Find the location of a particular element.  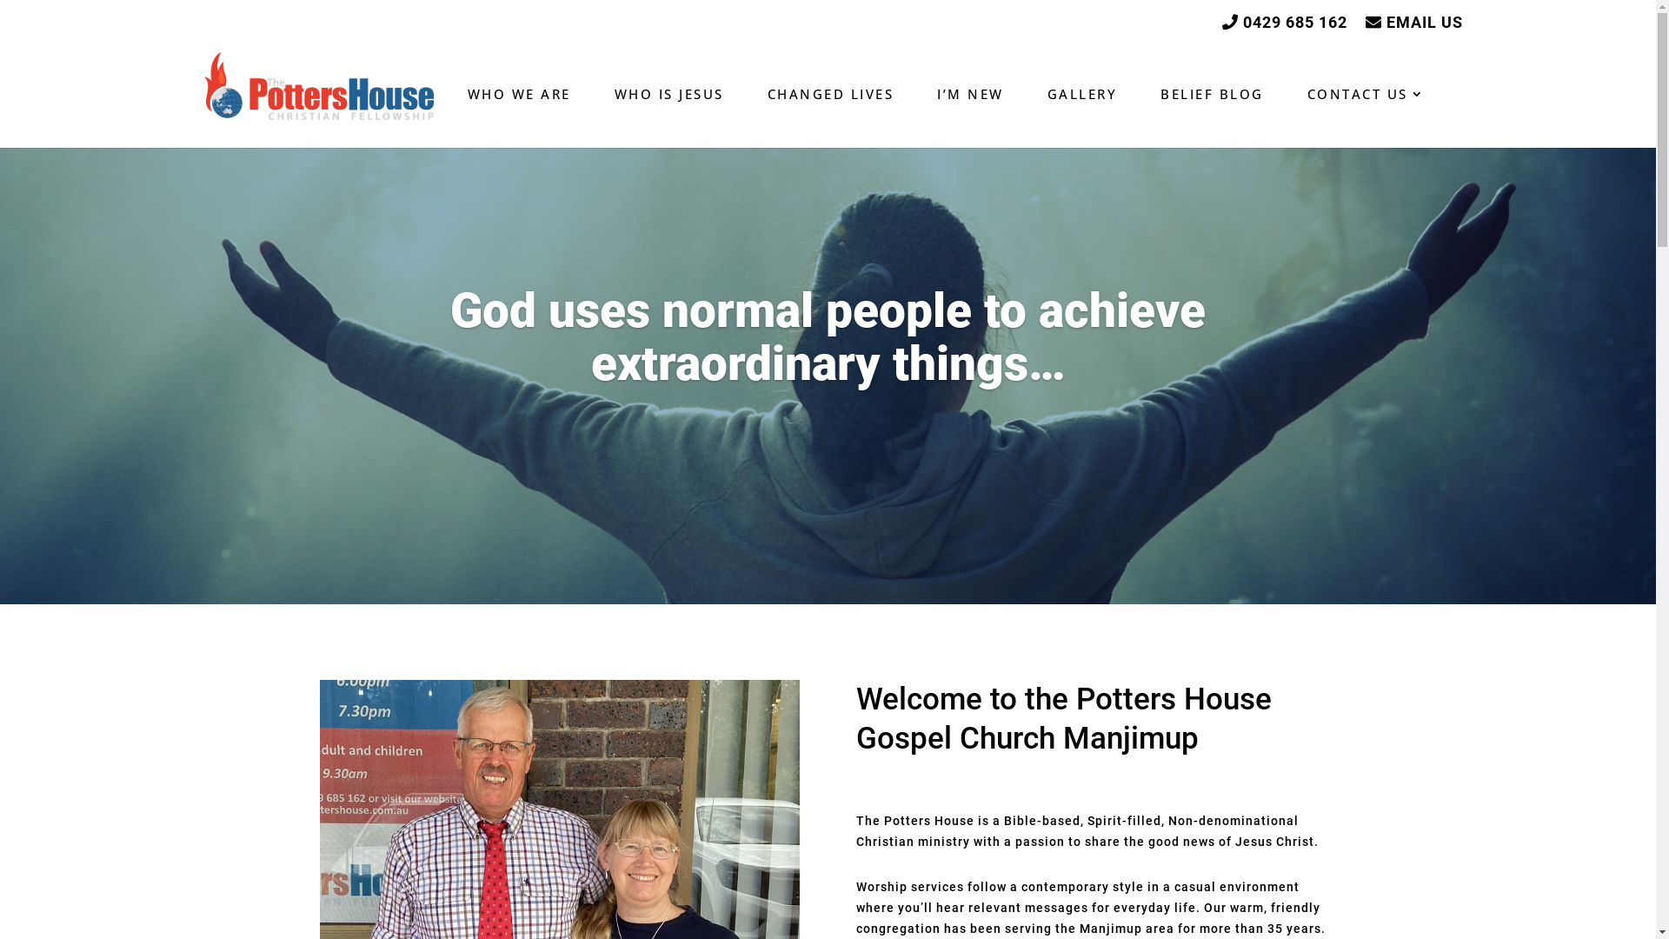

0429 685 162 is located at coordinates (1285, 23).